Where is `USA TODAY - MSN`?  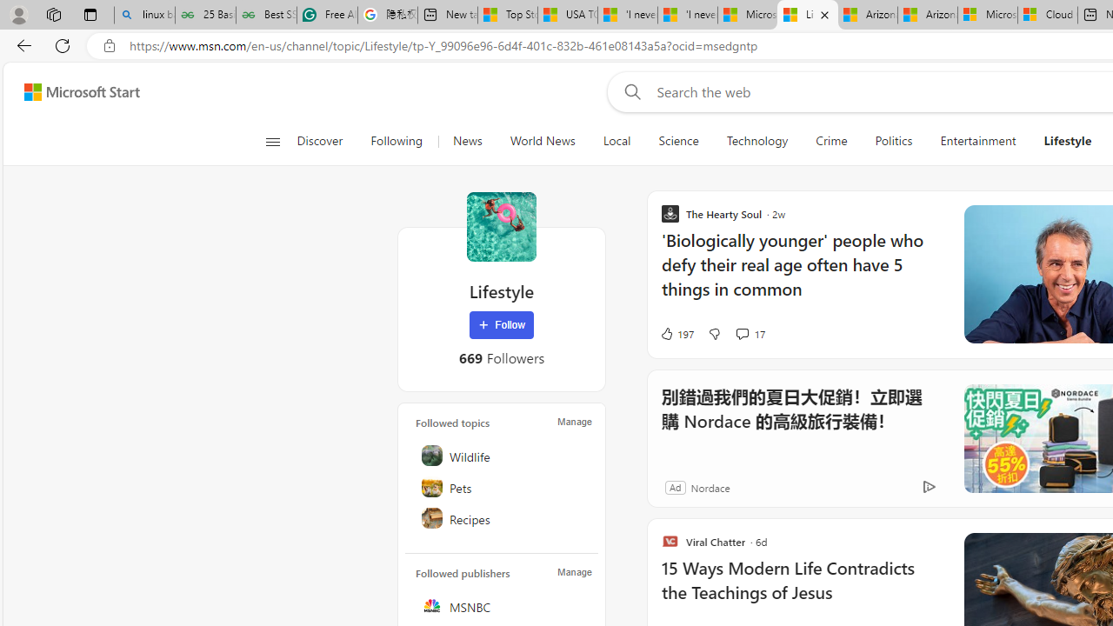
USA TODAY - MSN is located at coordinates (568, 16).